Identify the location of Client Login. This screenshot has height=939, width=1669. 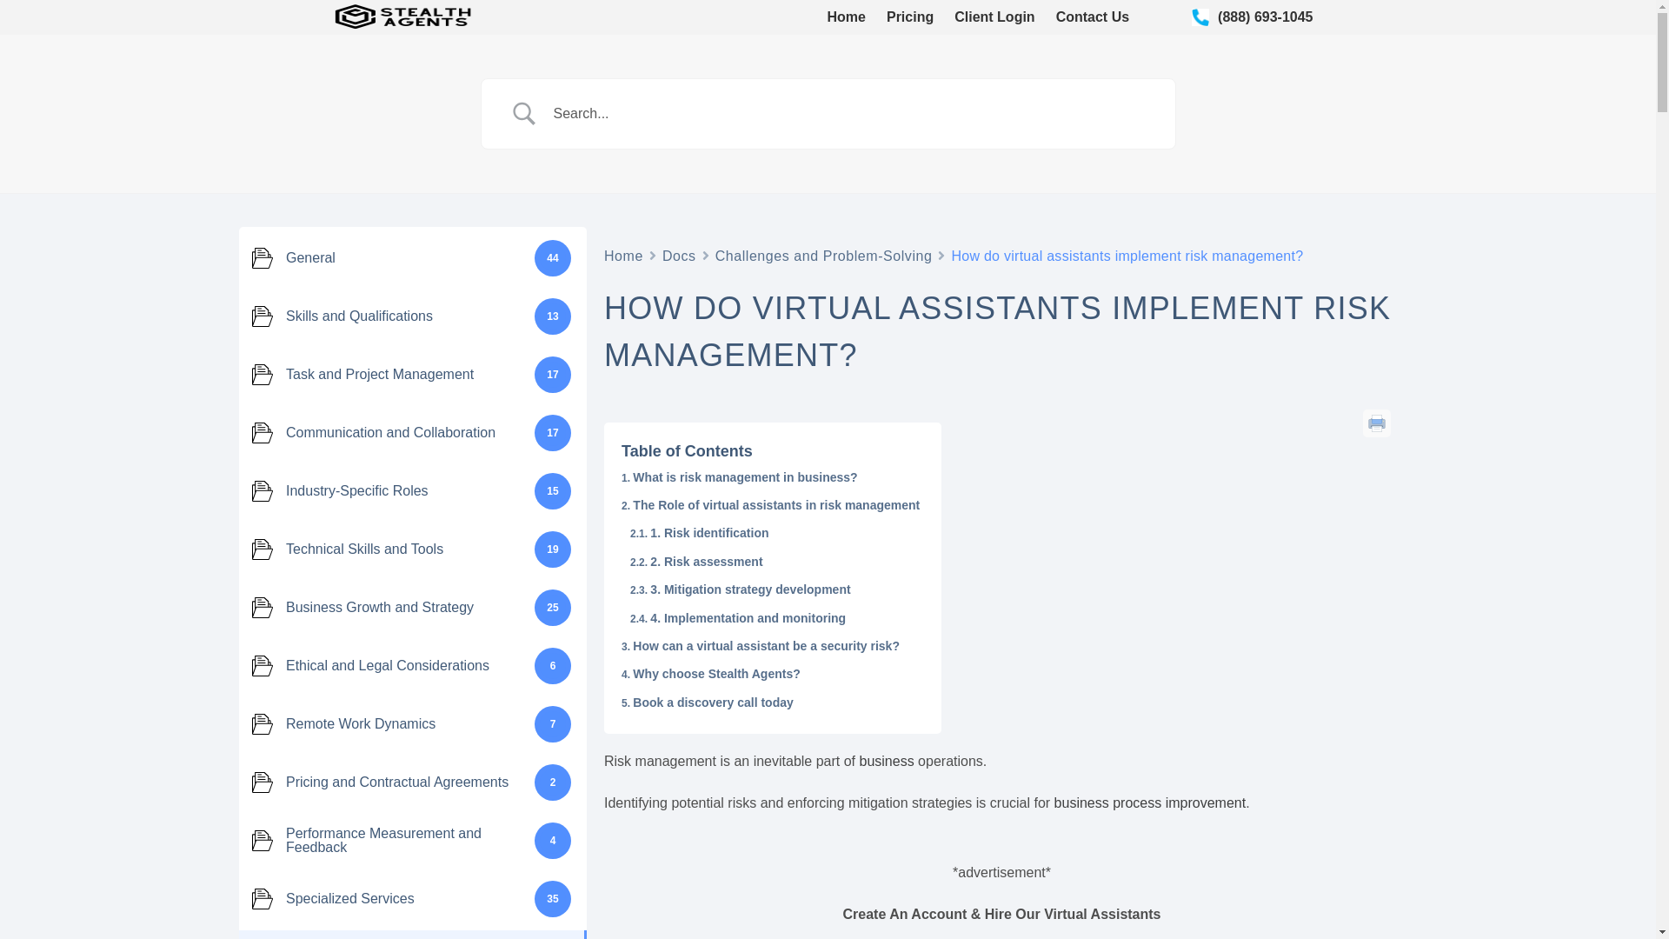
(994, 17).